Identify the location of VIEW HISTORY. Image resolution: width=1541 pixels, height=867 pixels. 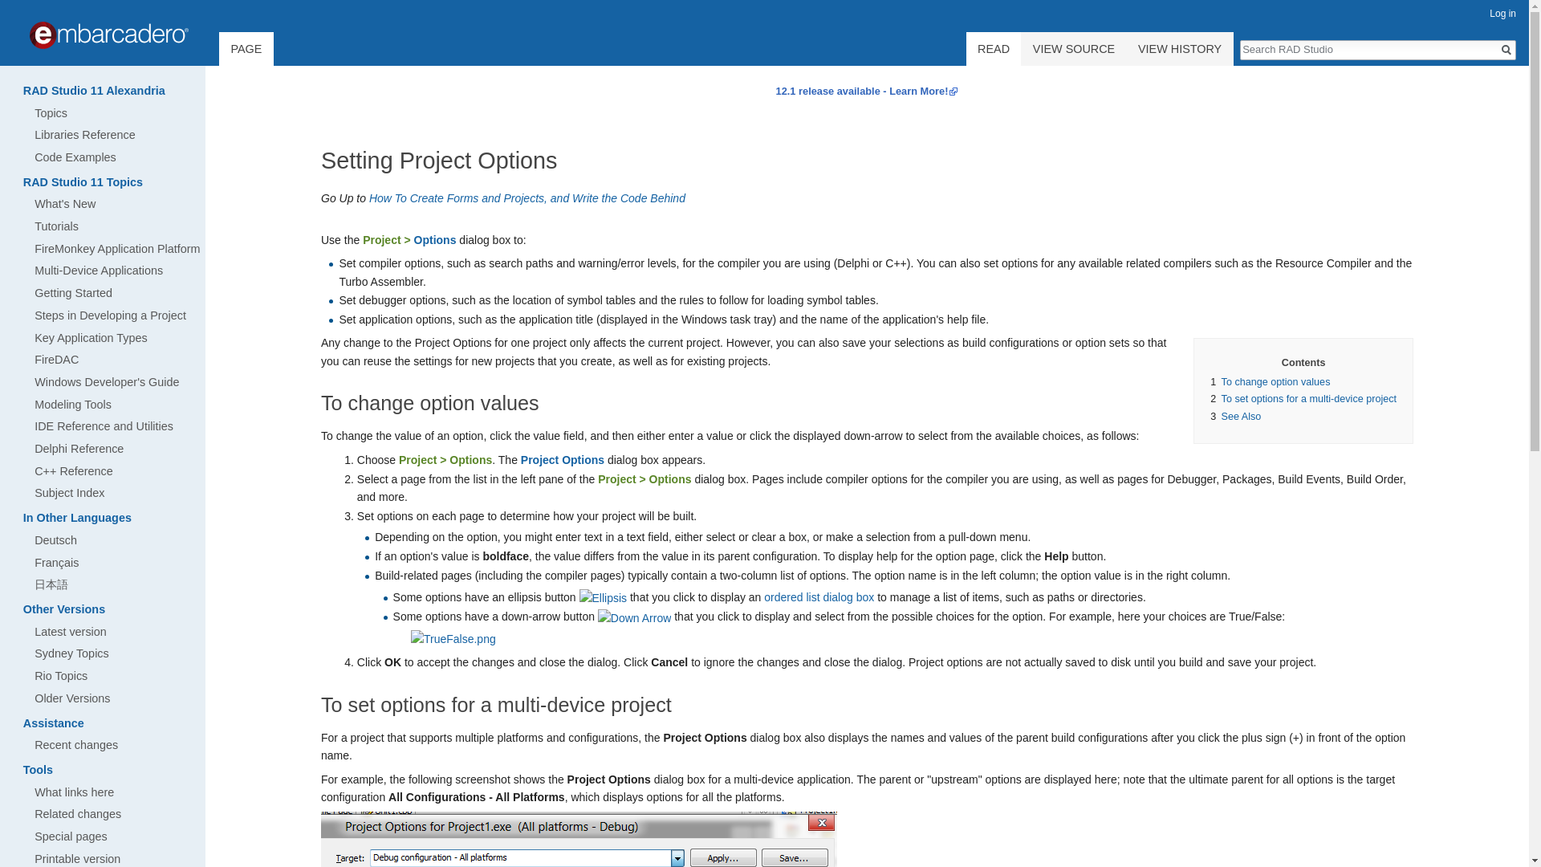
(1180, 48).